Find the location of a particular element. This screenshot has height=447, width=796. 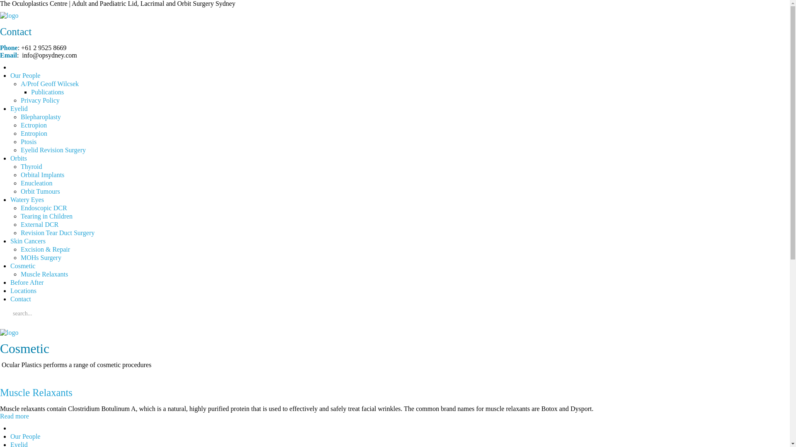

Publications is located at coordinates (47, 92).